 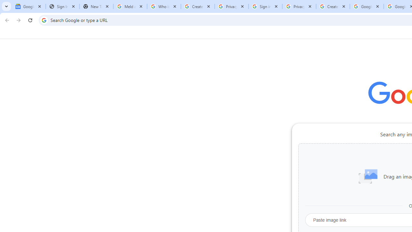 What do you see at coordinates (164, 6) in the screenshot?
I see `Who is my administrator? - Google Account Help` at bounding box center [164, 6].